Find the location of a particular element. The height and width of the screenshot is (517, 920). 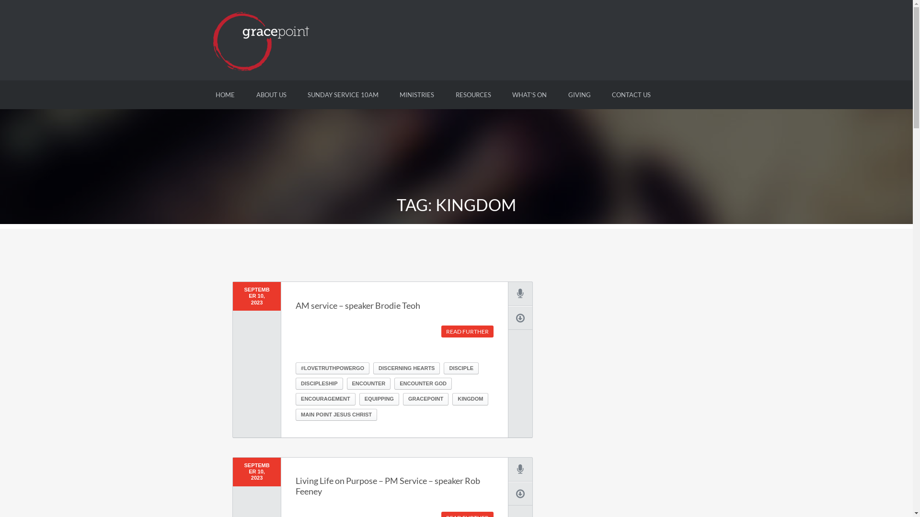

READ FURTHER is located at coordinates (468, 331).